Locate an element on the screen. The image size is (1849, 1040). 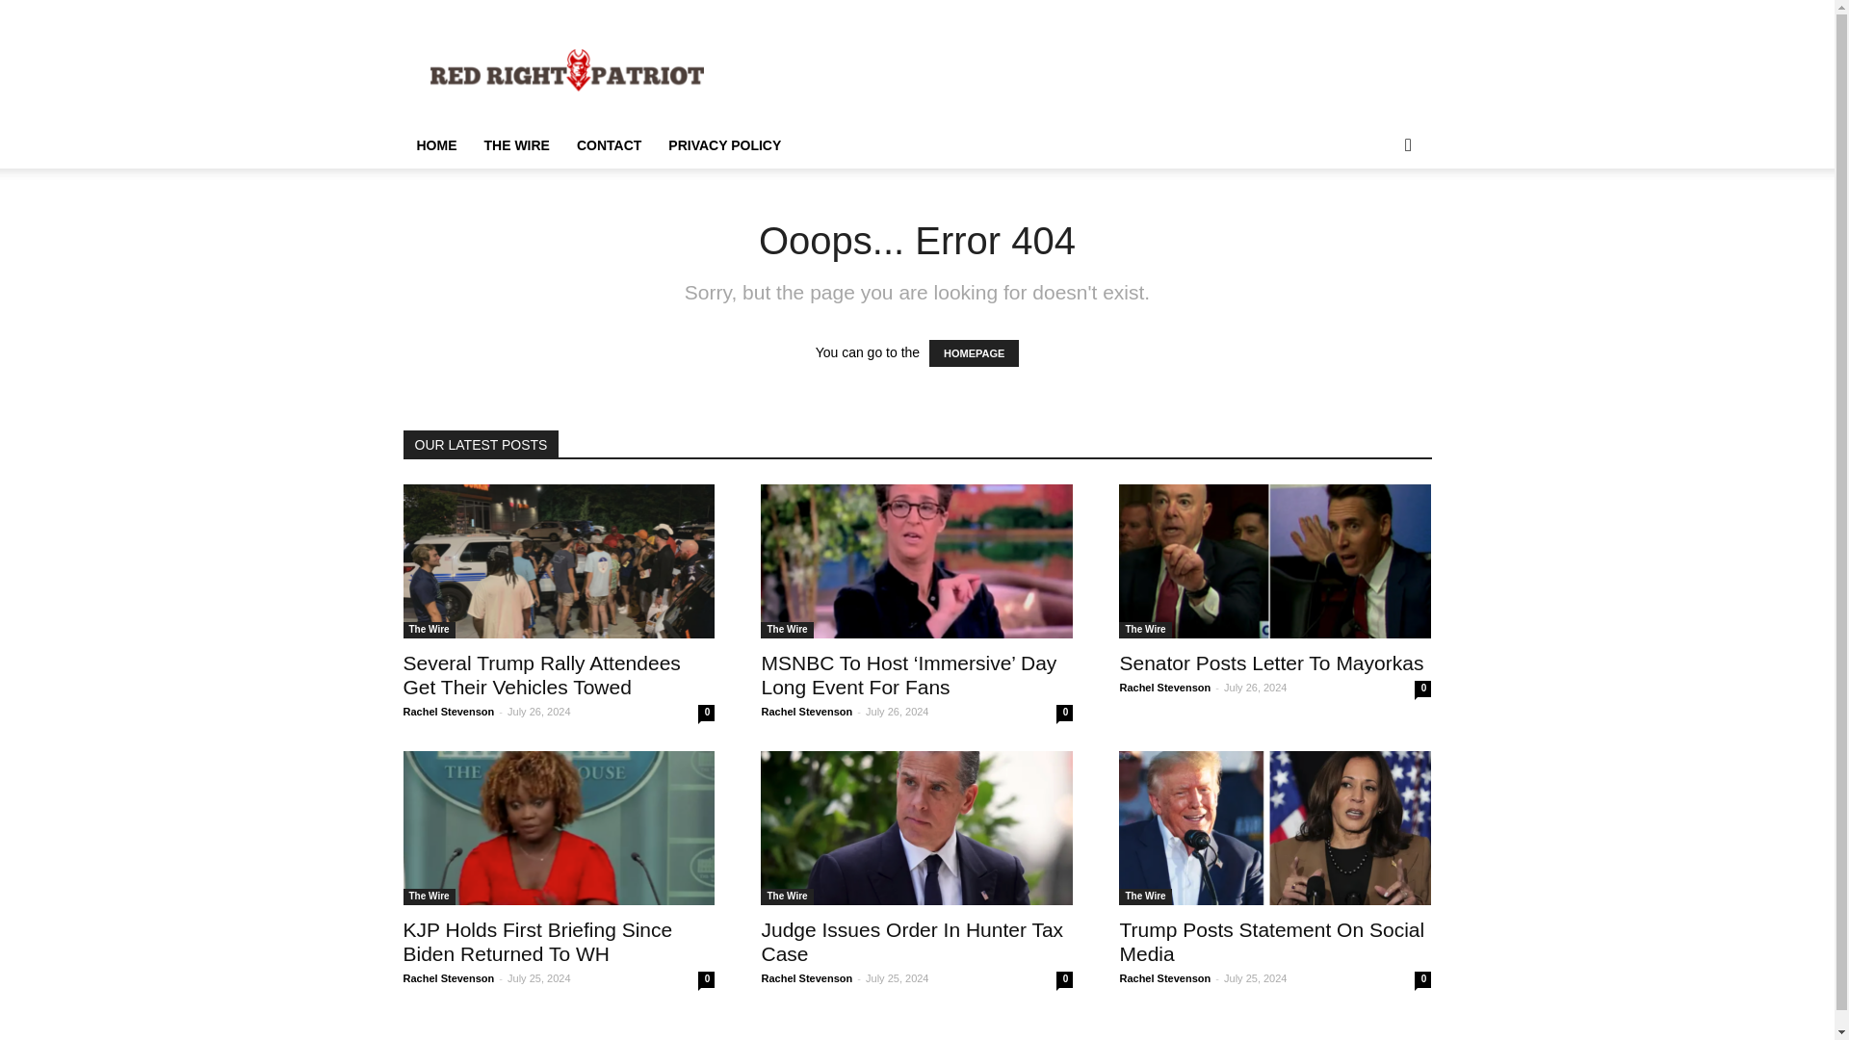
KJP Holds First Briefing Since Biden Returned To WH is located at coordinates (537, 942).